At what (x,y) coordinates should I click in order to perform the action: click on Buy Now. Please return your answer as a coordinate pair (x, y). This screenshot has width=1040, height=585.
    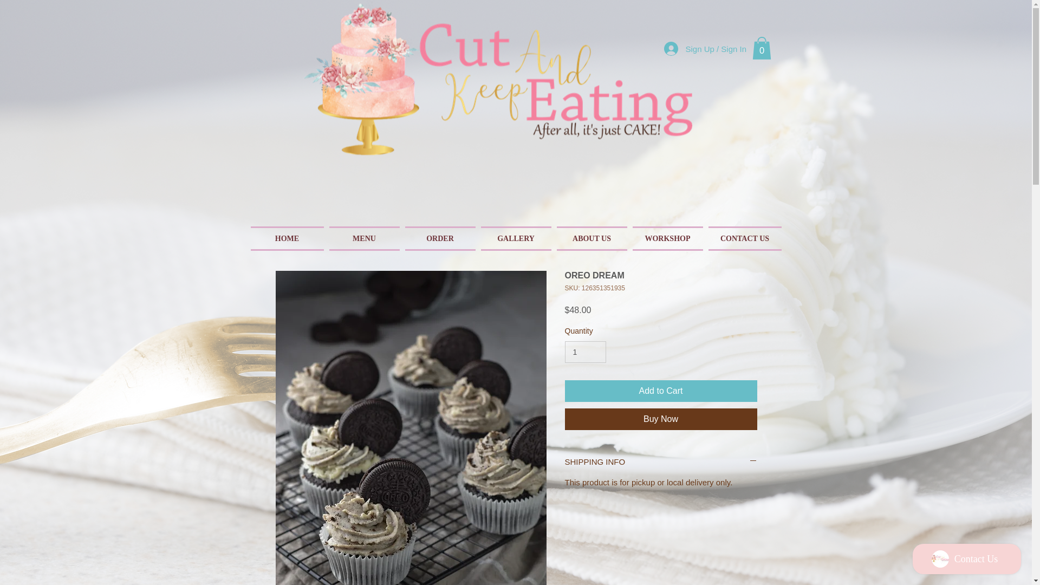
    Looking at the image, I should click on (661, 419).